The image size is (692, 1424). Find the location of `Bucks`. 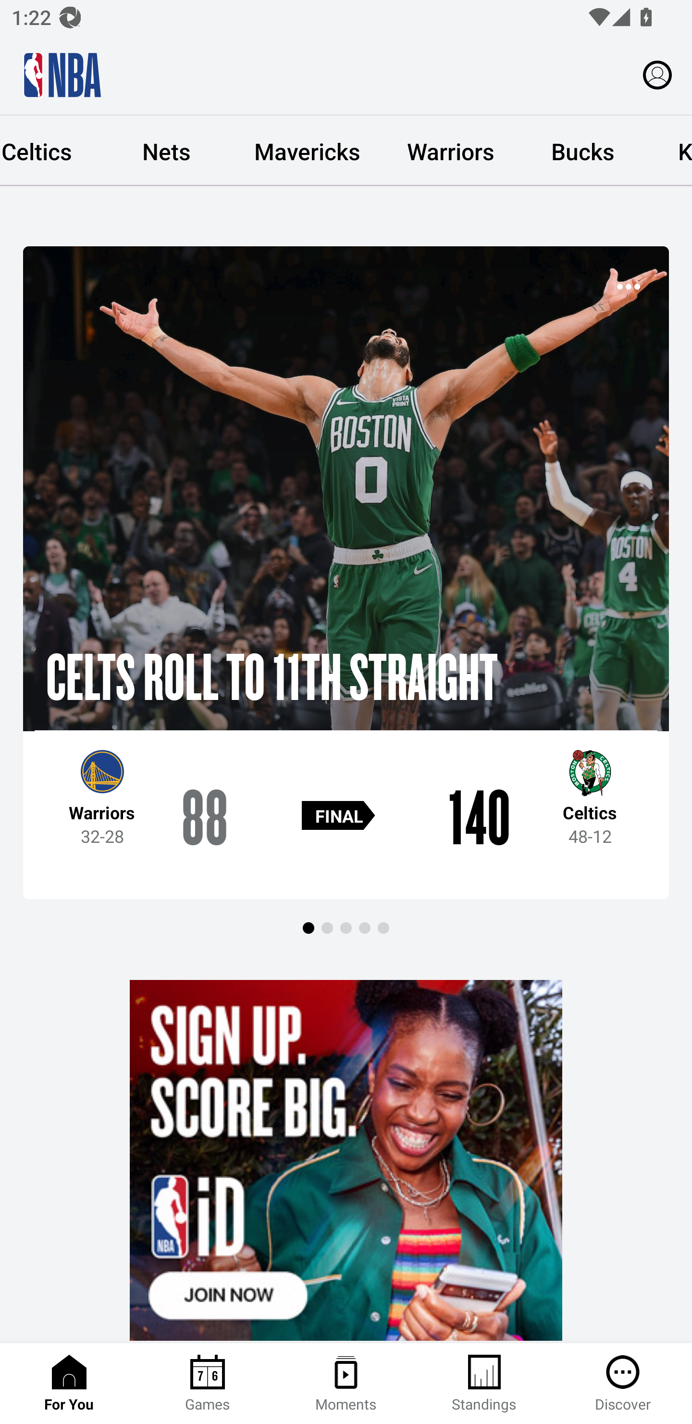

Bucks is located at coordinates (582, 151).